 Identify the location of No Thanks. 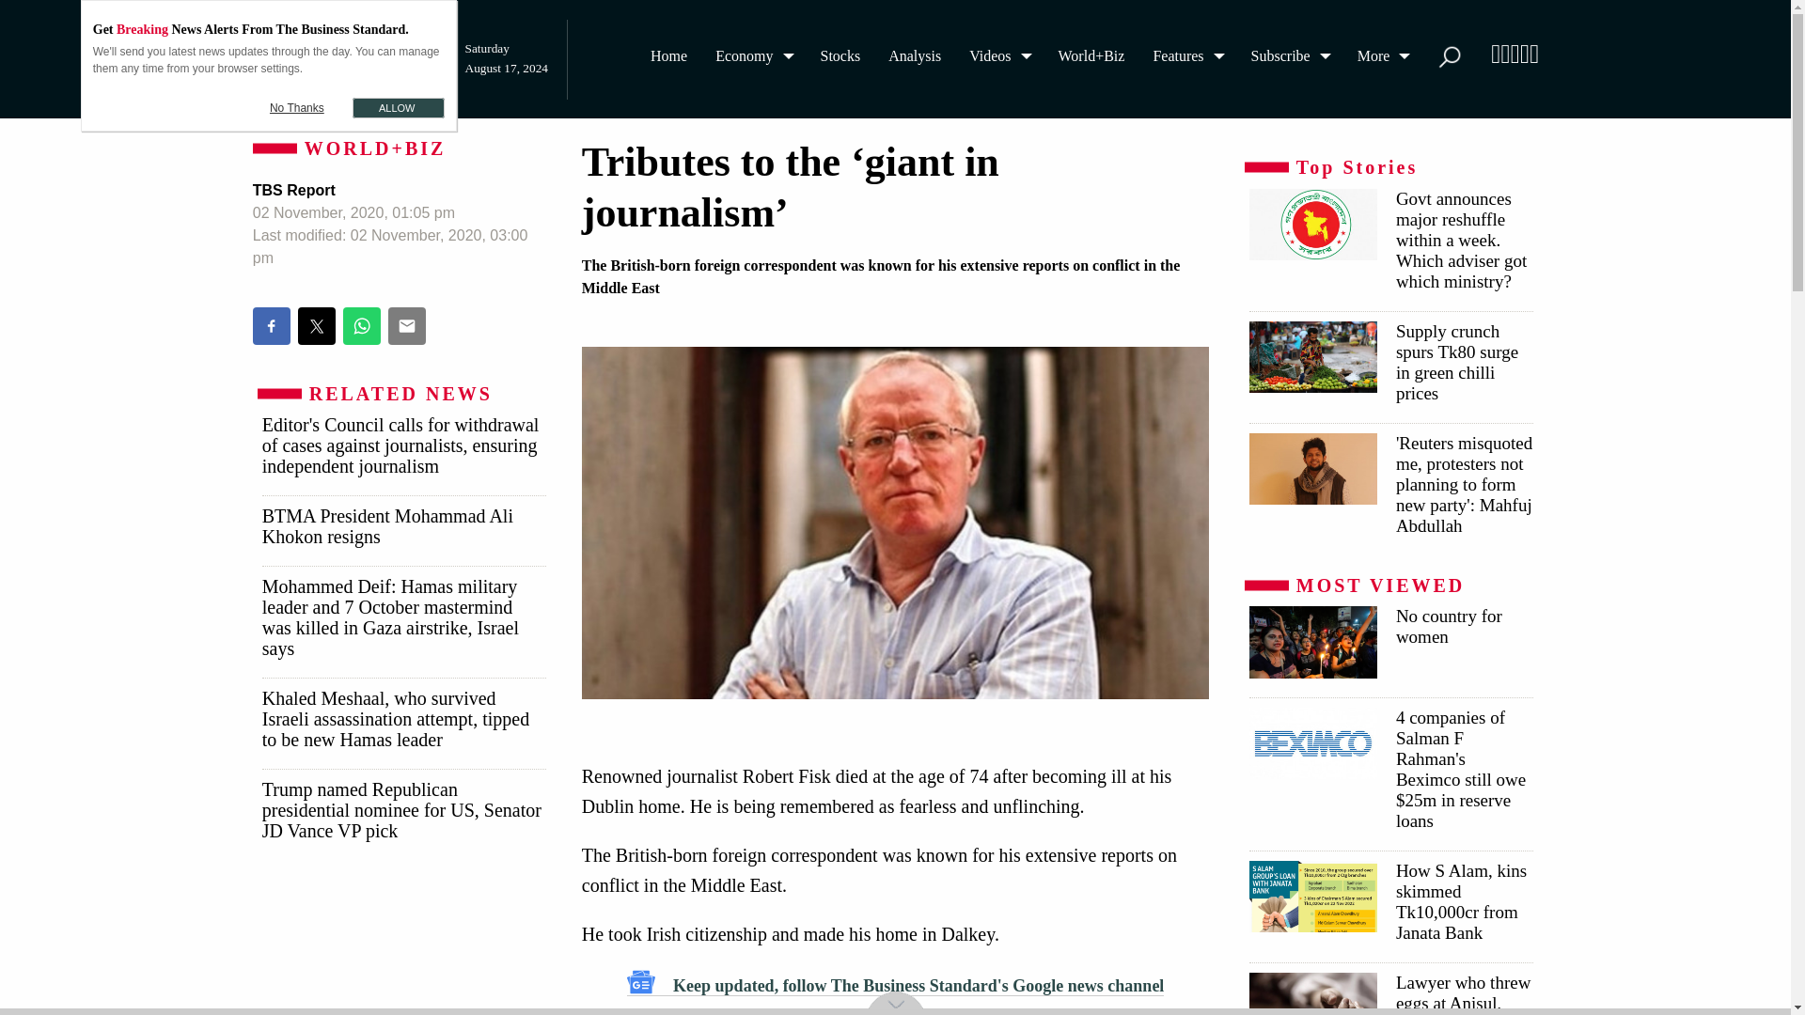
(297, 107).